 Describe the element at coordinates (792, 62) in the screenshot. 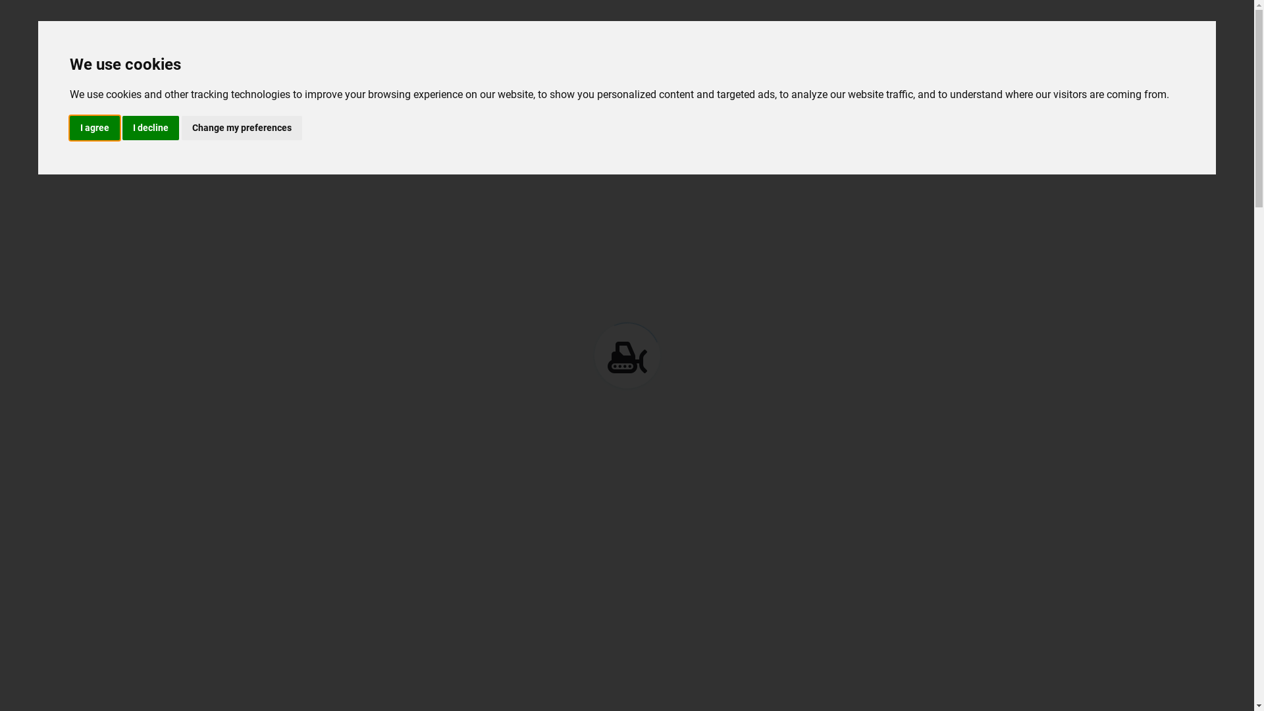

I see `About` at that location.